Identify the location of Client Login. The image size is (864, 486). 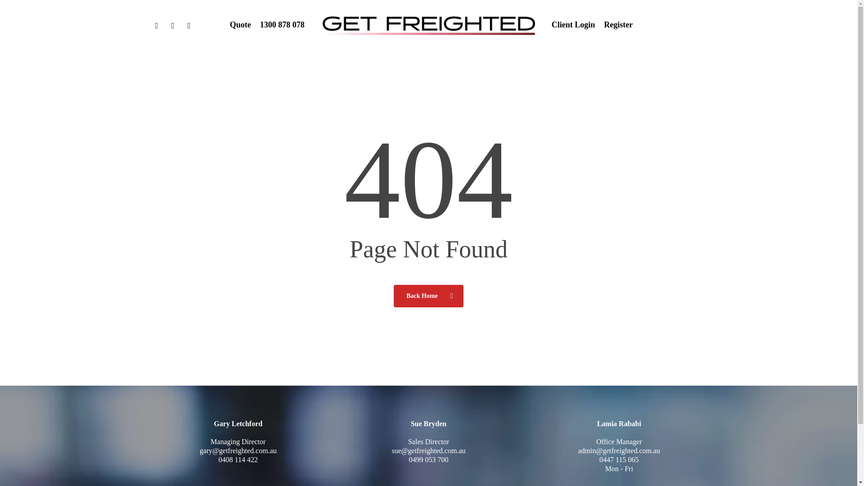
(573, 25).